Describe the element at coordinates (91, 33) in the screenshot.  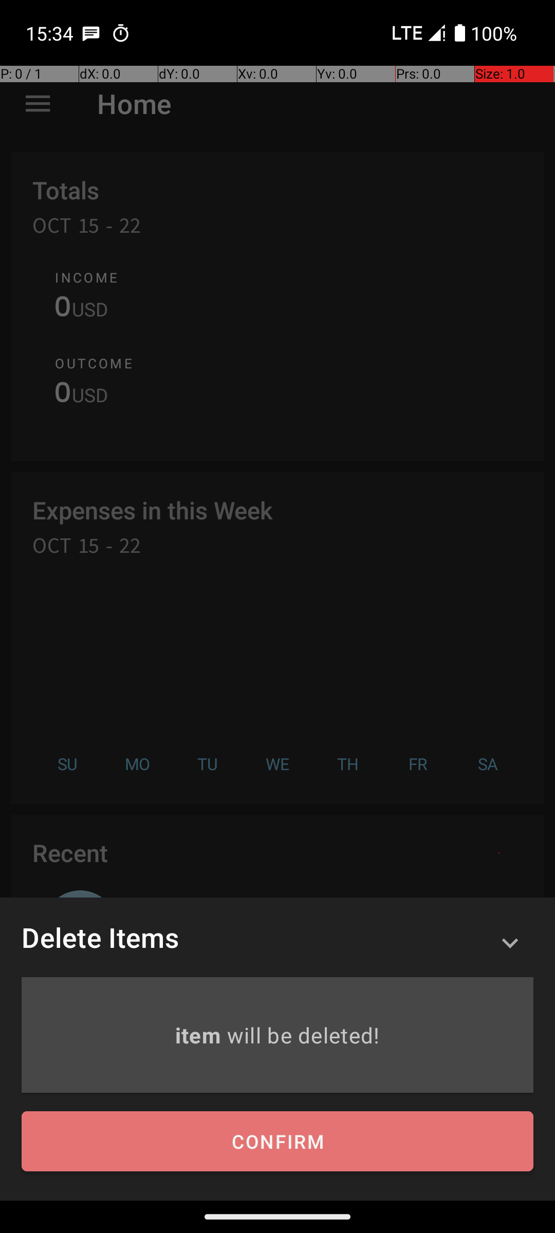
I see `SMS Messenger notification: +15785288010` at that location.